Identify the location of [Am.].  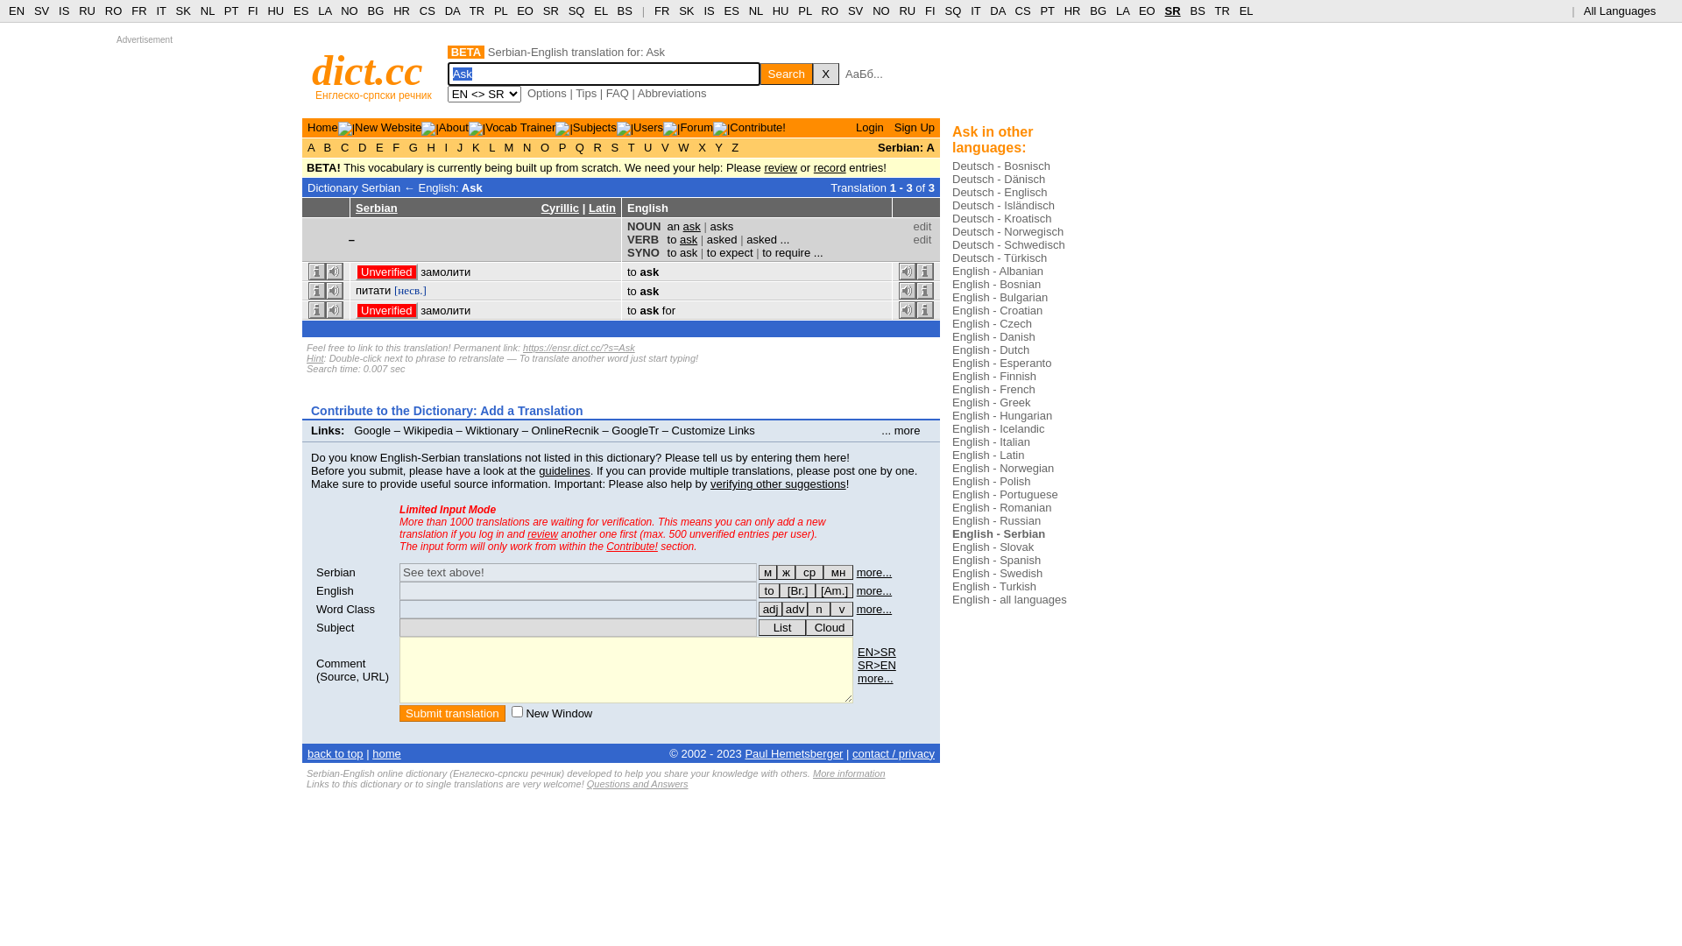
(834, 590).